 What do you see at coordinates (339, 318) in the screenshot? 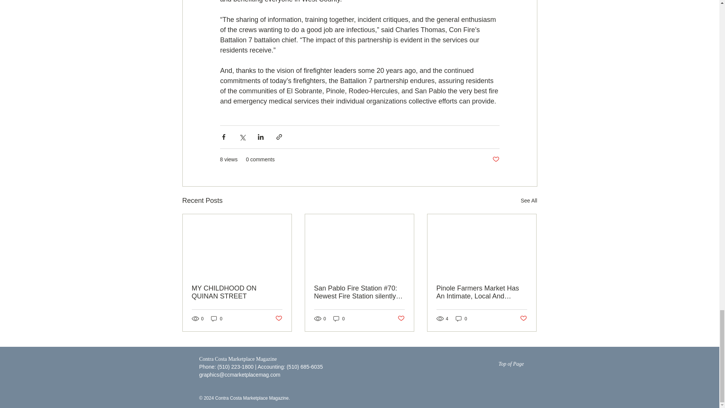
I see `0` at bounding box center [339, 318].